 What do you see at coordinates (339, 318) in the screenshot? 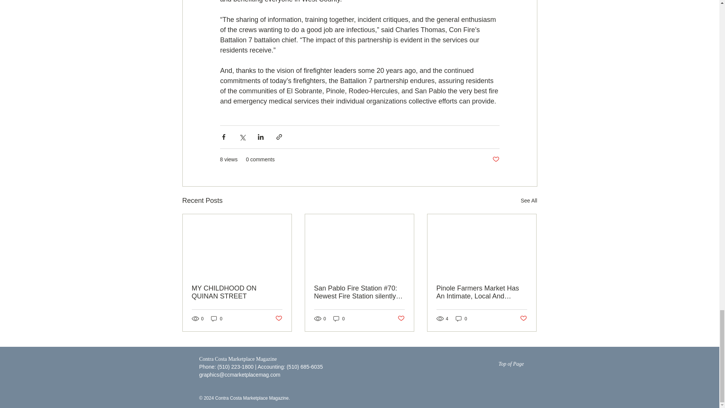
I see `0` at bounding box center [339, 318].